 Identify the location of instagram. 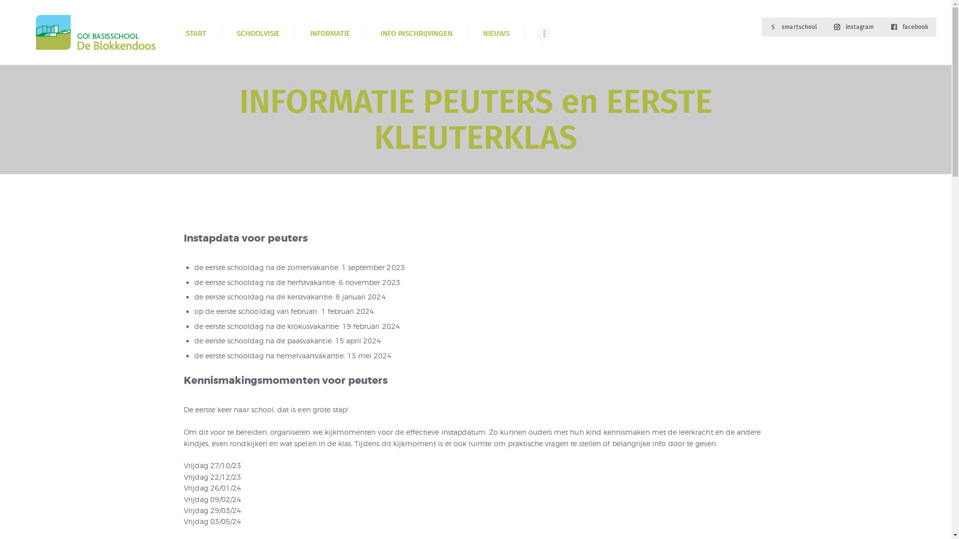
(854, 27).